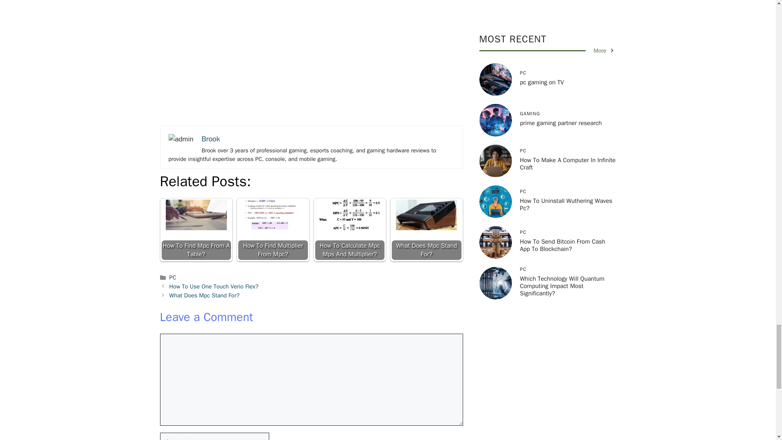 This screenshot has width=782, height=440. What do you see at coordinates (349, 230) in the screenshot?
I see `How To Calculate Mpc Mps And Multiplier?` at bounding box center [349, 230].